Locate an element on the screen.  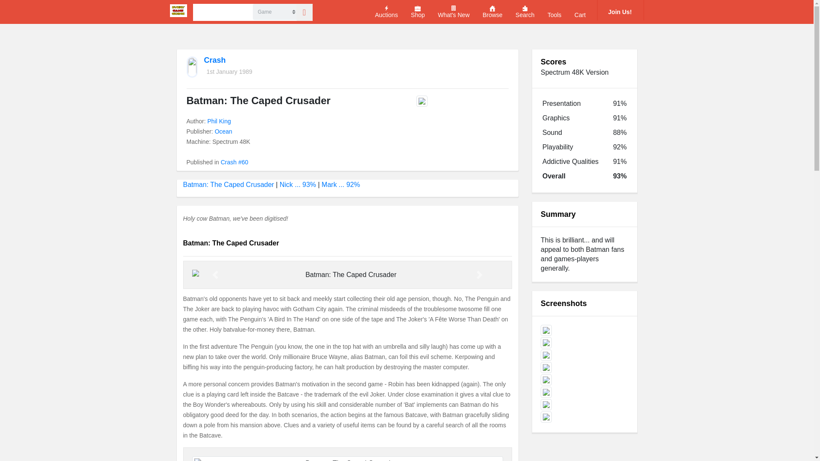
Tools is located at coordinates (554, 12).